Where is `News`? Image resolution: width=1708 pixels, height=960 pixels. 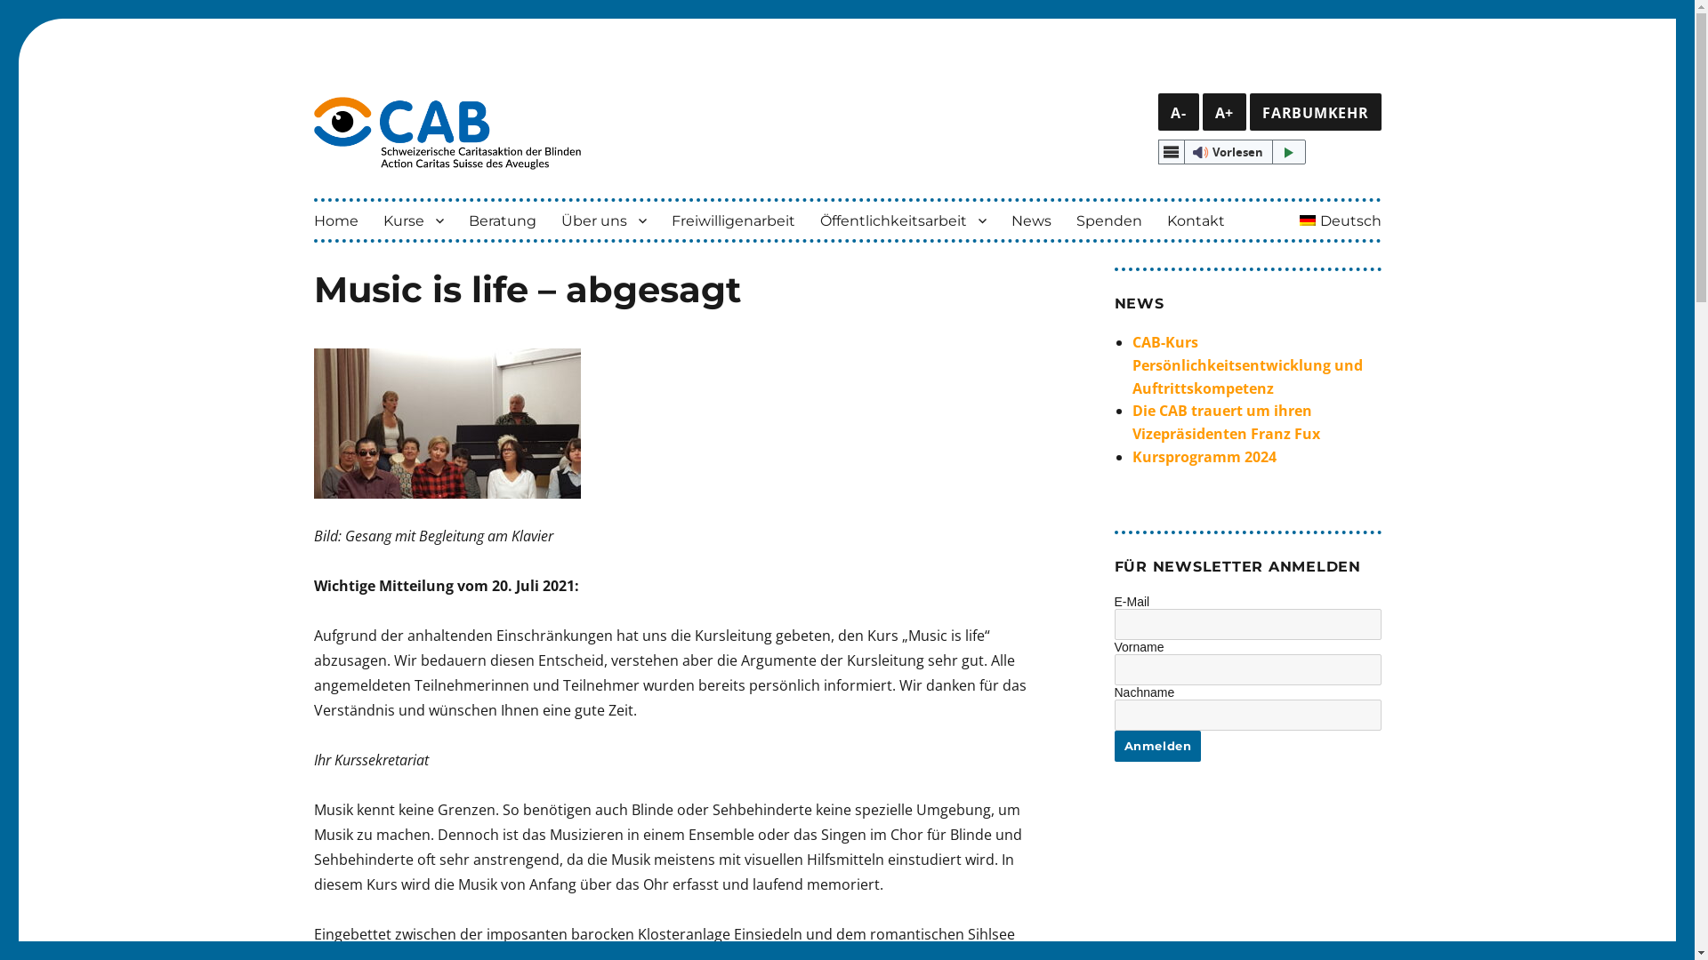
News is located at coordinates (1030, 220).